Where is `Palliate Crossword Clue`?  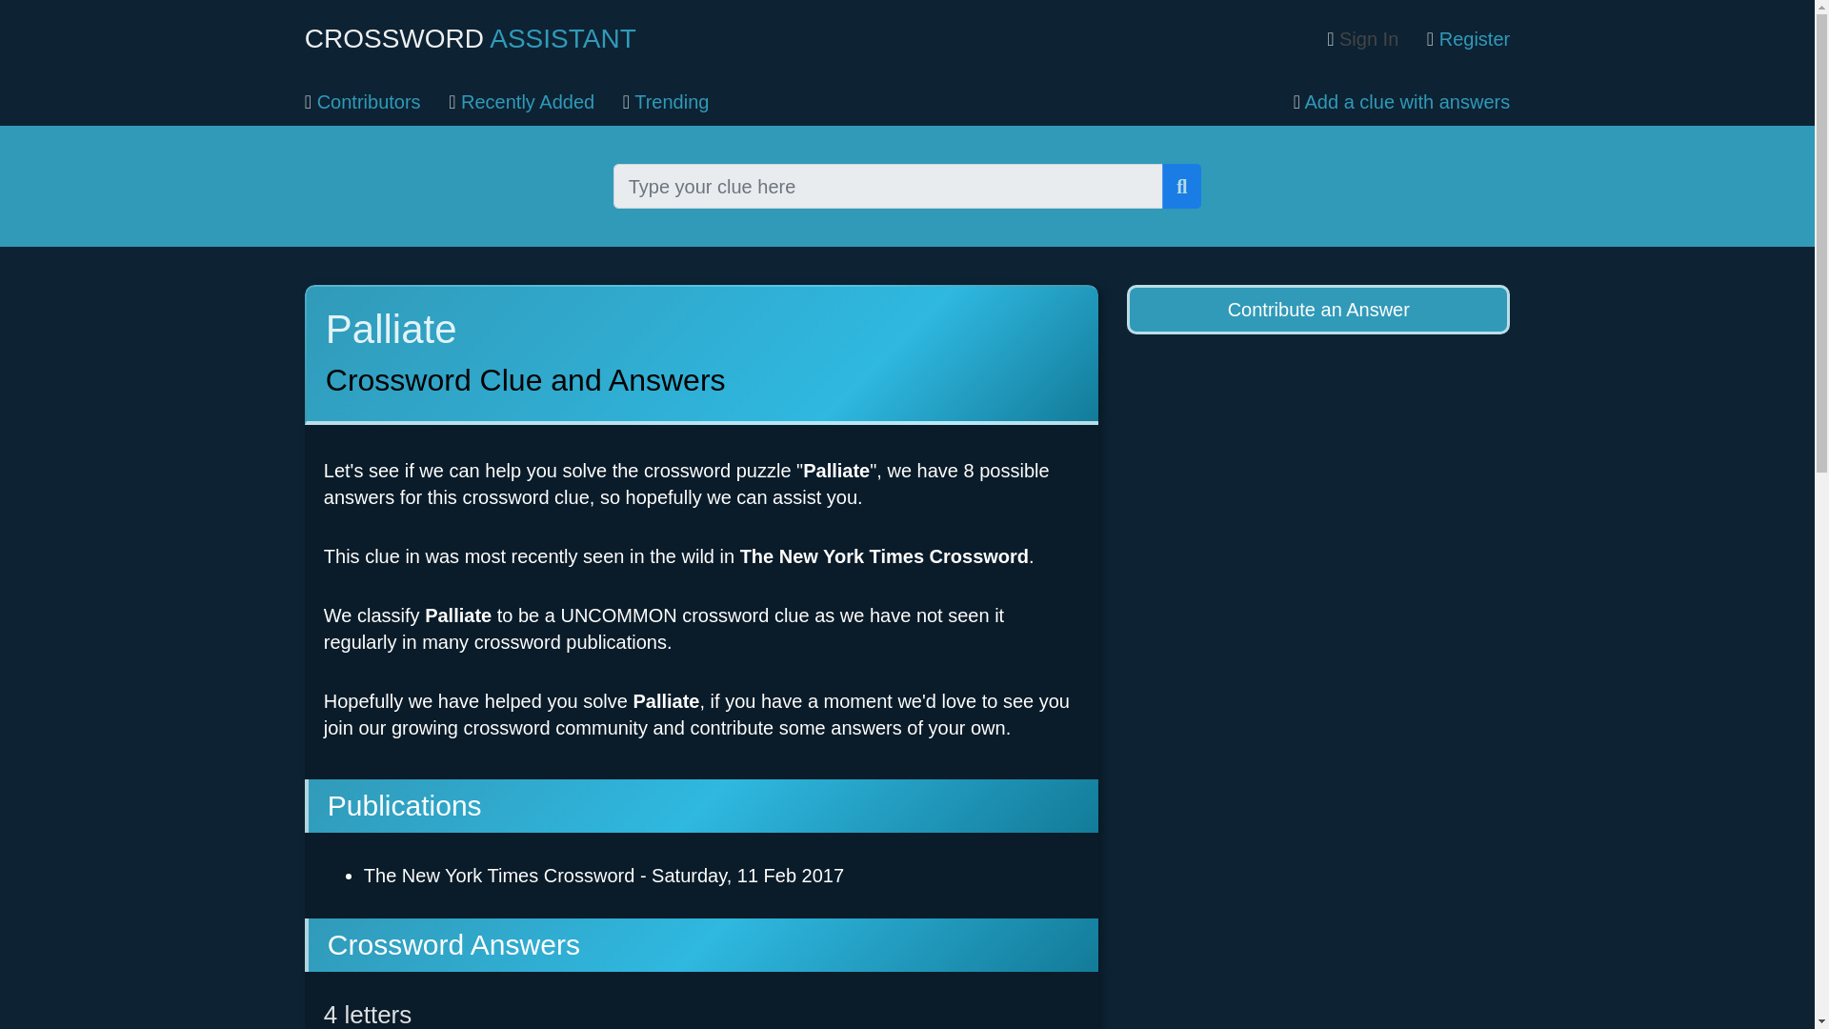 Palliate Crossword Clue is located at coordinates (457, 615).